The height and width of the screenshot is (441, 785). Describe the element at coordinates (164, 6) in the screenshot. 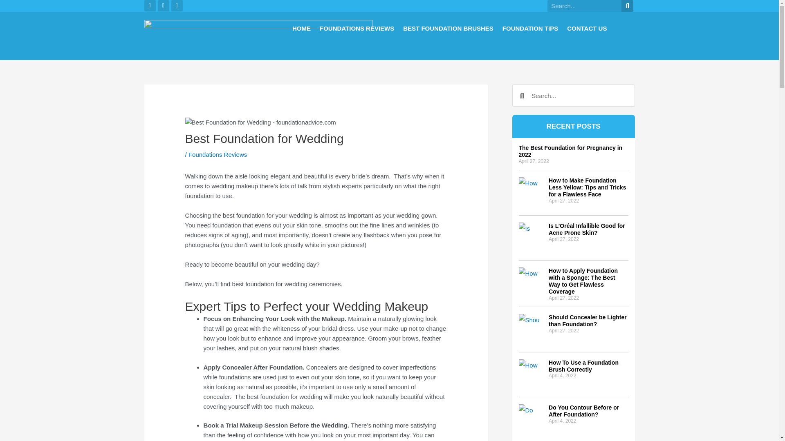

I see `Twitter` at that location.